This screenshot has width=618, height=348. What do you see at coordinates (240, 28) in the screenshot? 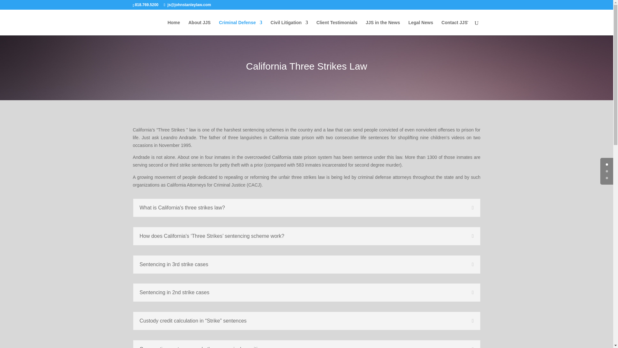
I see `Criminal Defense` at bounding box center [240, 28].